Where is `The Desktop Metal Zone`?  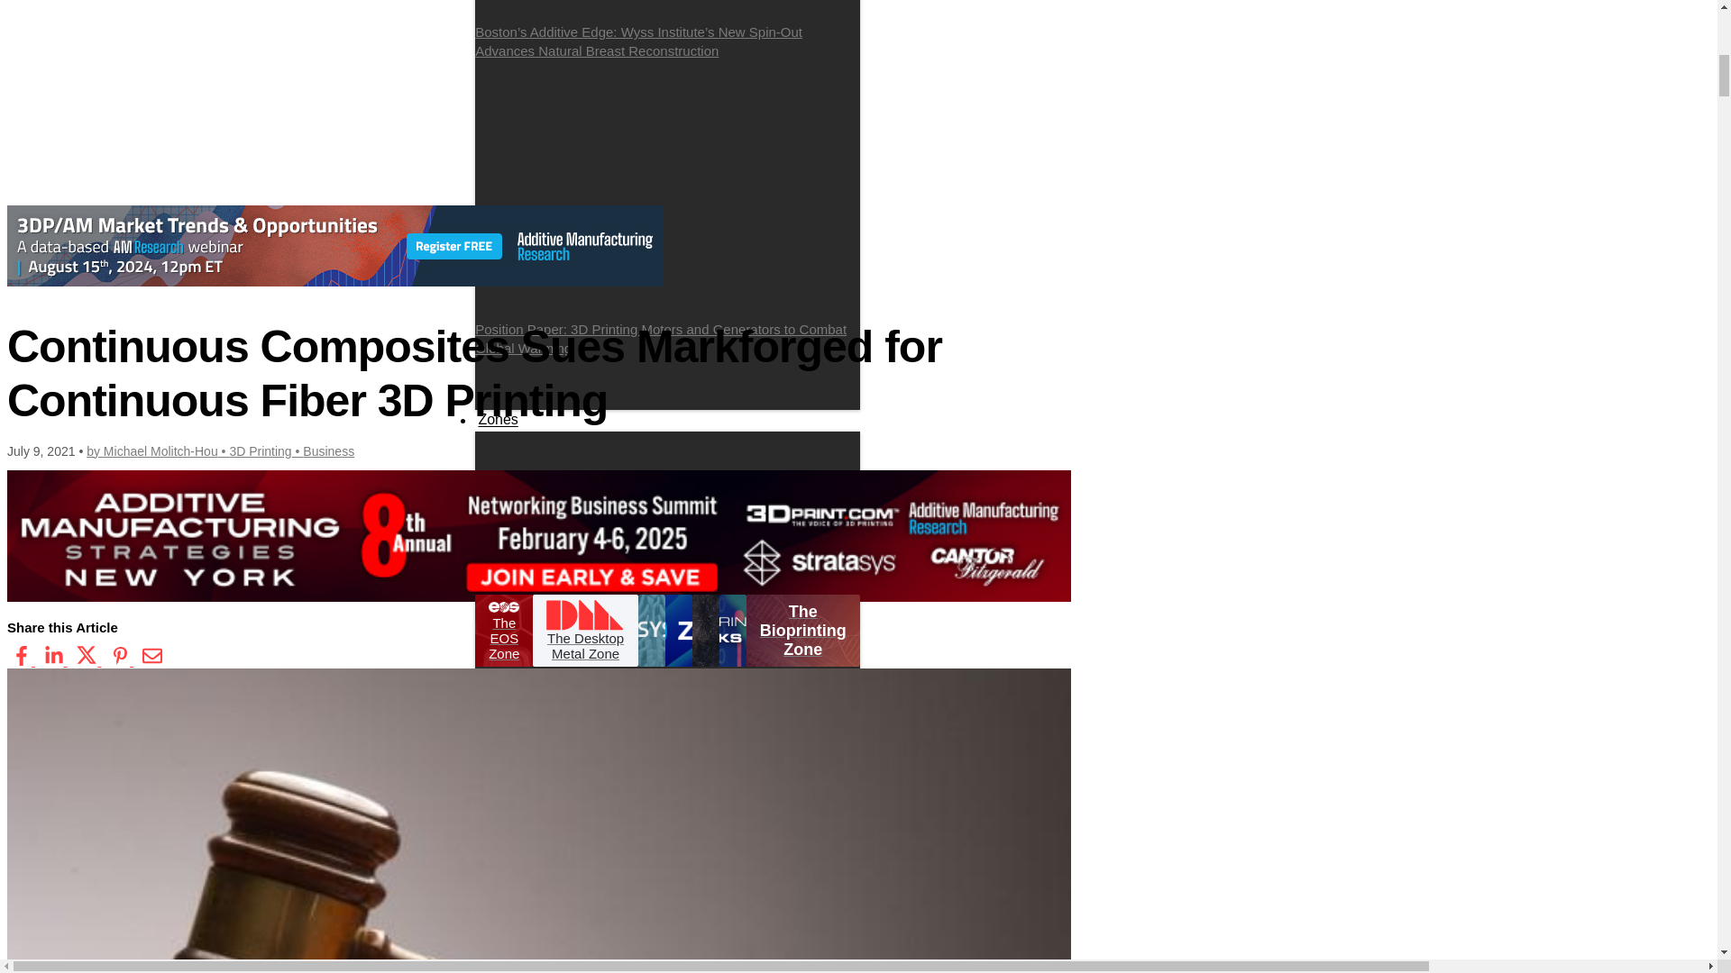 The Desktop Metal Zone is located at coordinates (584, 630).